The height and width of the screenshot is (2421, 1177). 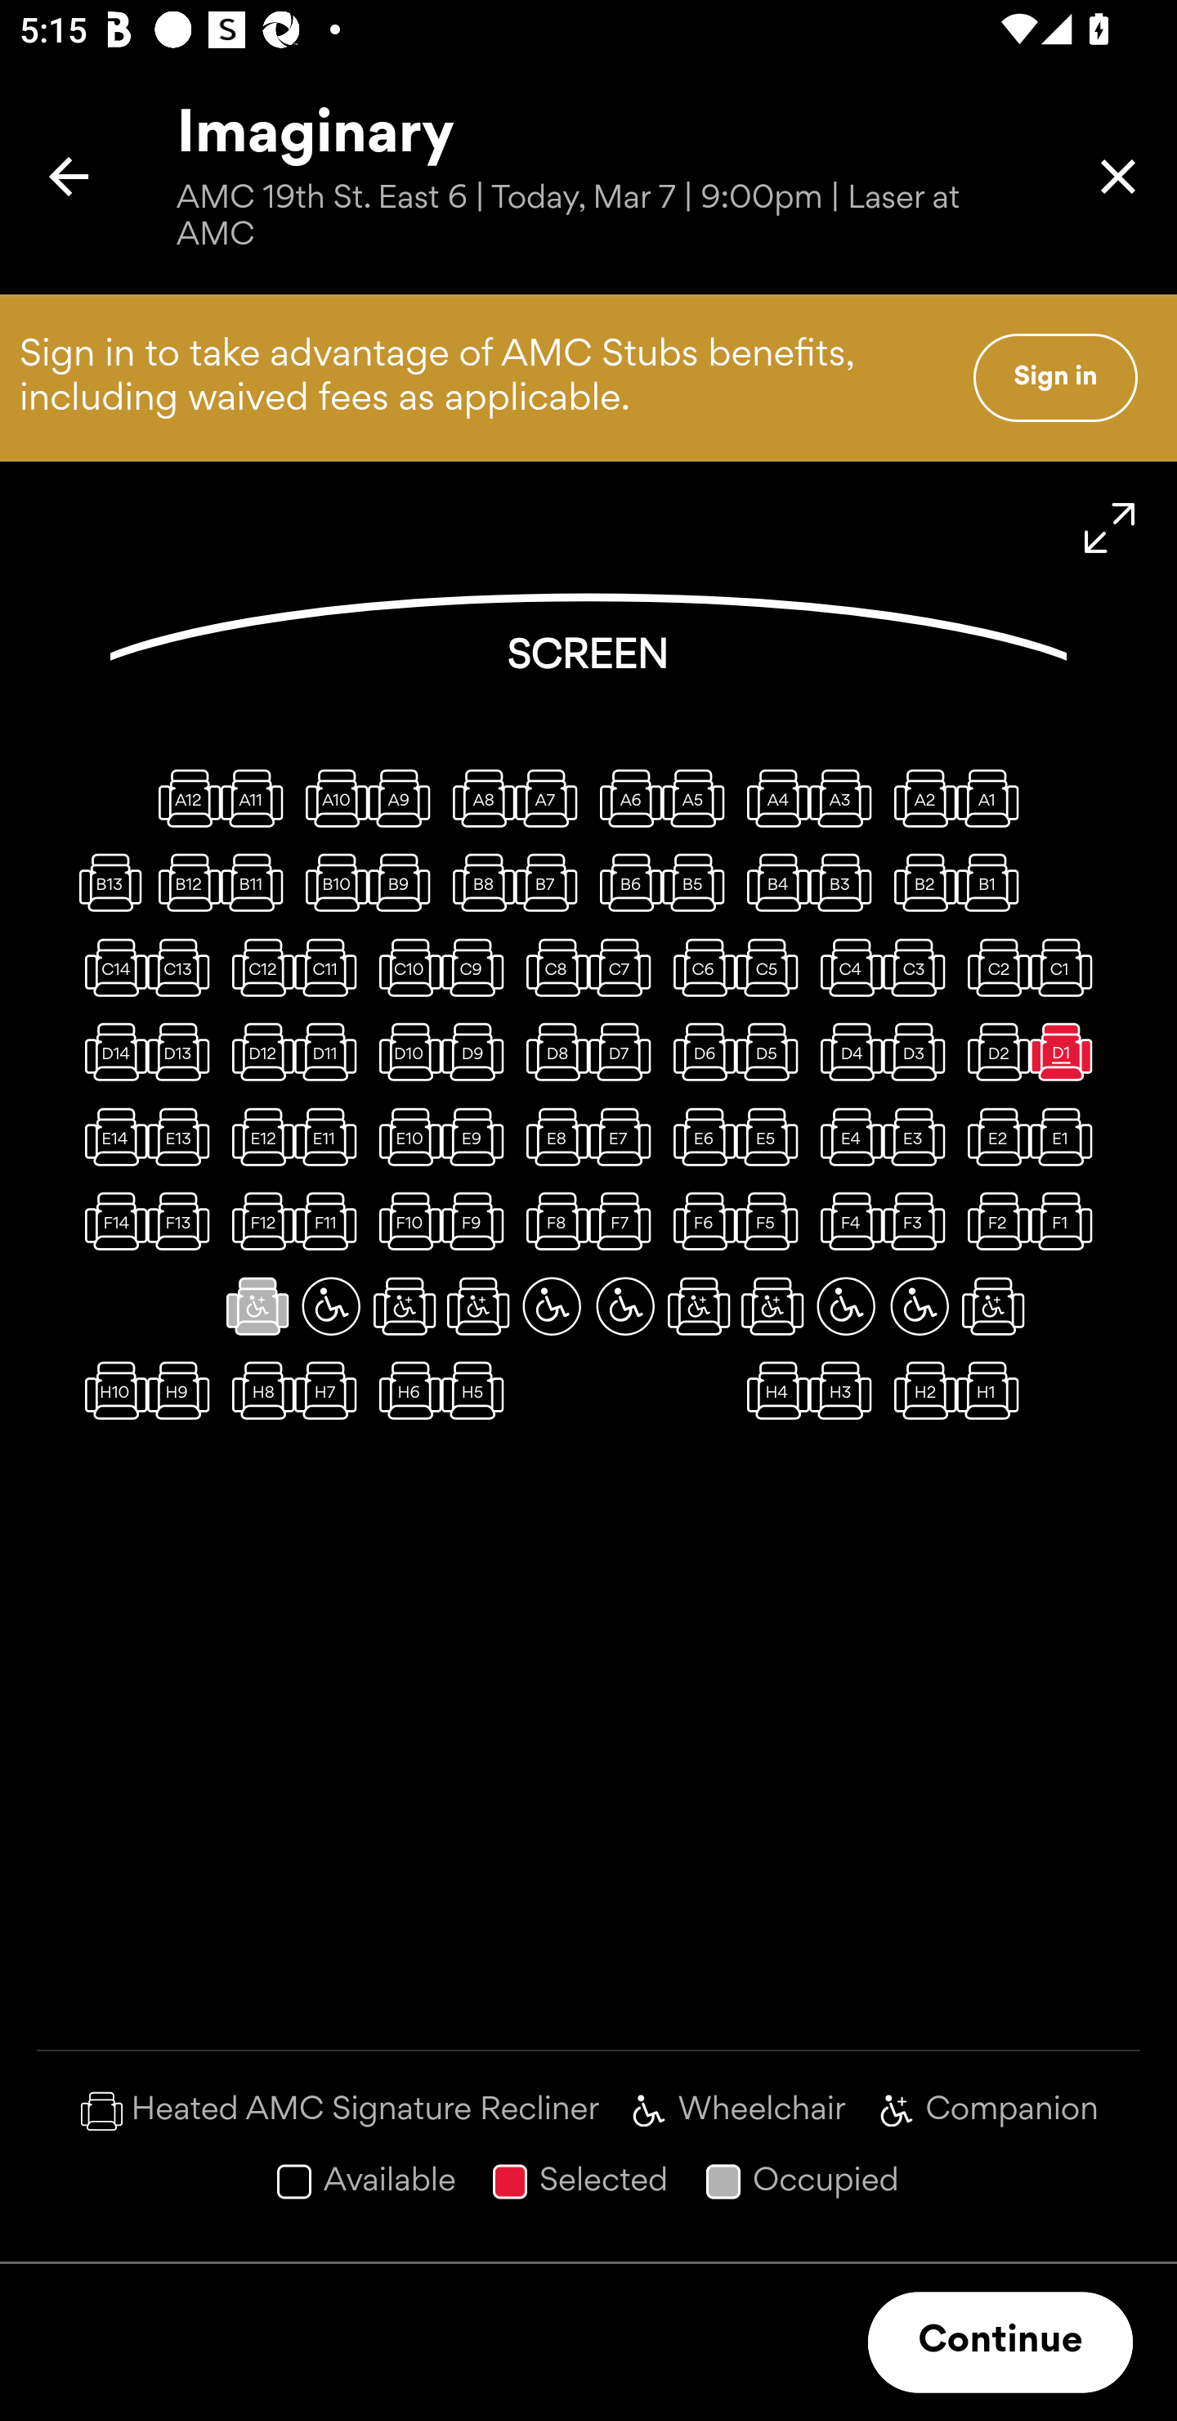 What do you see at coordinates (257, 967) in the screenshot?
I see `C12, Regular seat, available` at bounding box center [257, 967].